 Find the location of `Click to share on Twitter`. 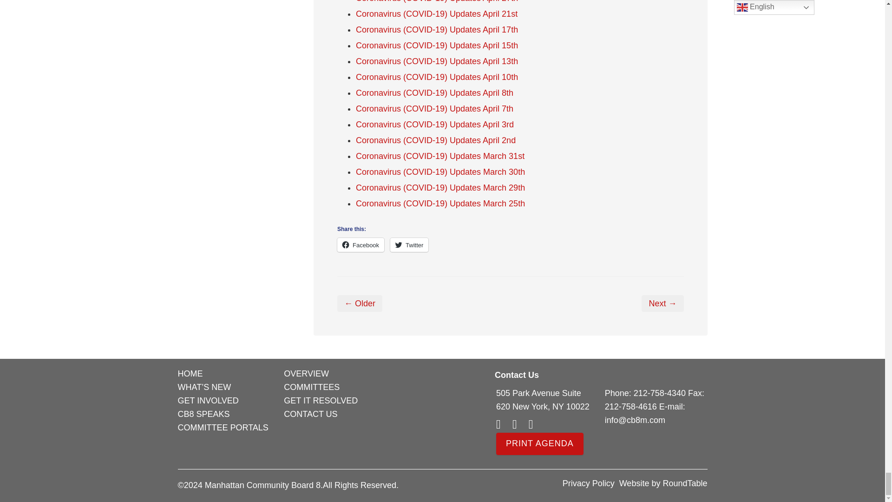

Click to share on Twitter is located at coordinates (409, 244).